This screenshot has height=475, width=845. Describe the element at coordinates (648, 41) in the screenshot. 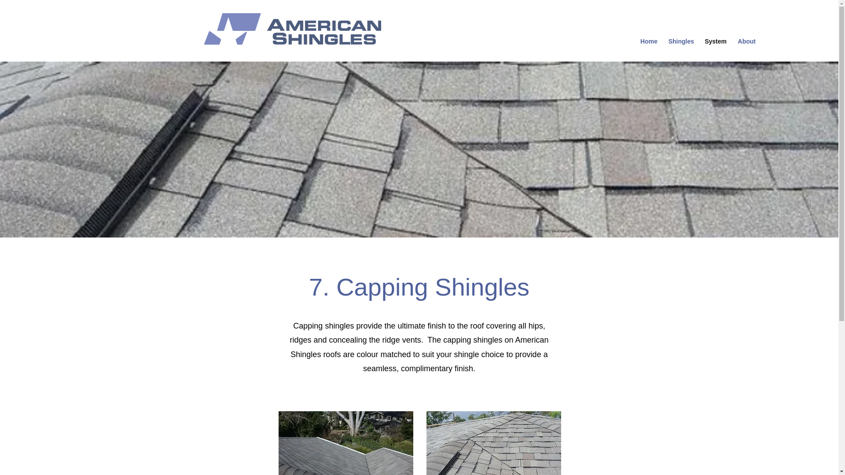

I see `Home` at that location.